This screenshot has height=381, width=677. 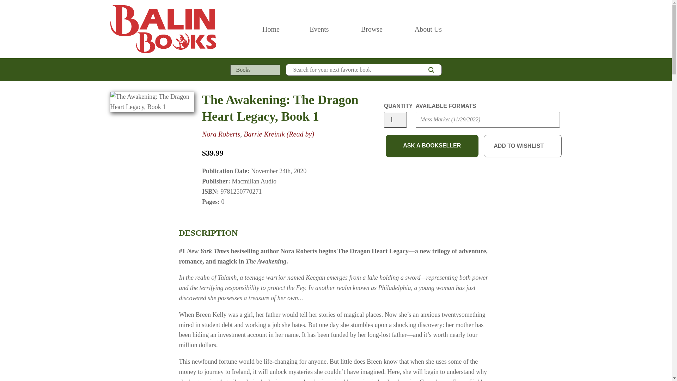 I want to click on Browse, so click(x=372, y=29).